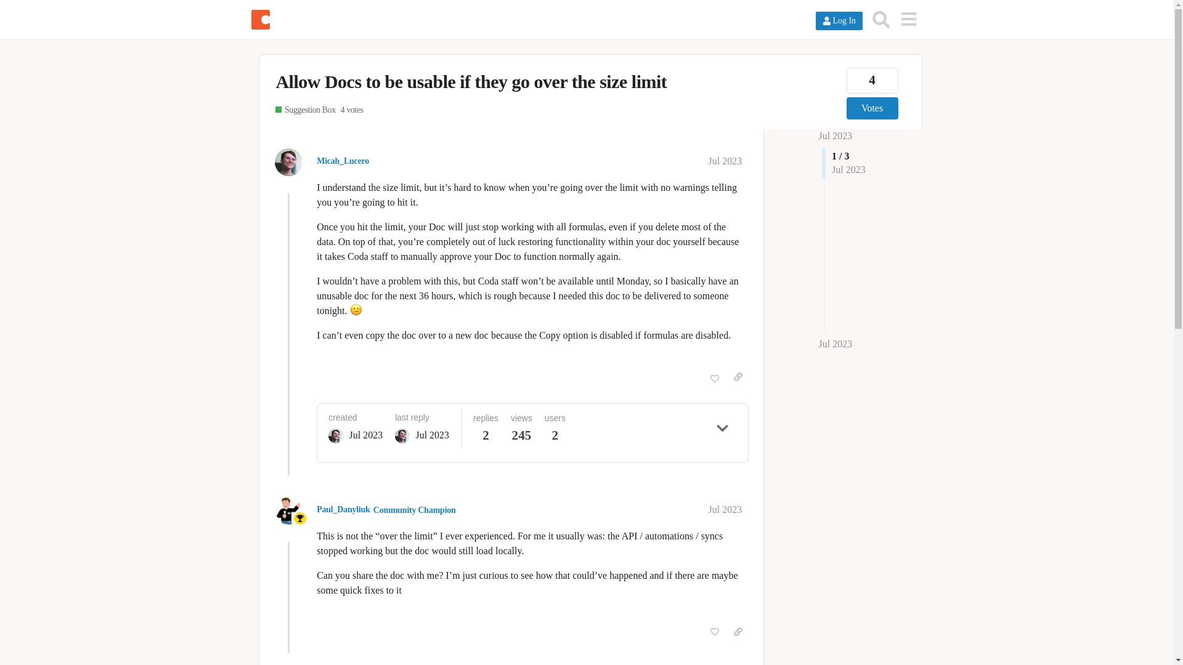 Image resolution: width=1183 pixels, height=665 pixels. I want to click on Suggest ideas and debate our roadmap with the Coda team., so click(305, 110).